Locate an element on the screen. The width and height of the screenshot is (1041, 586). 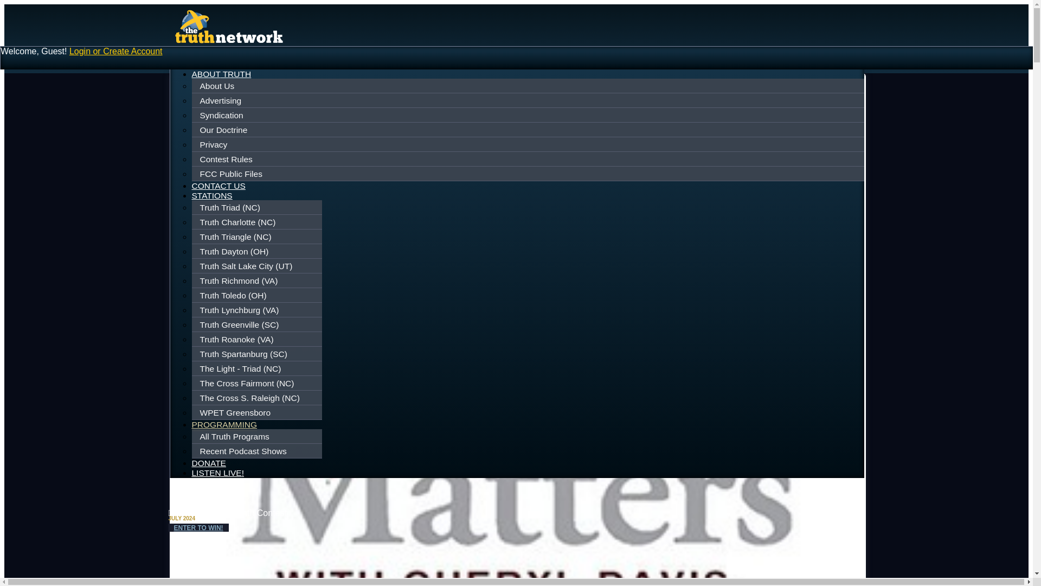
STATIONS is located at coordinates (211, 195).